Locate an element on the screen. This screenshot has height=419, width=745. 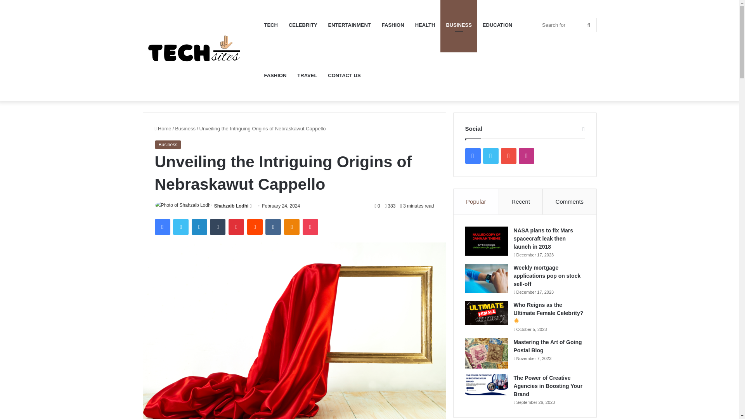
Business is located at coordinates (168, 144).